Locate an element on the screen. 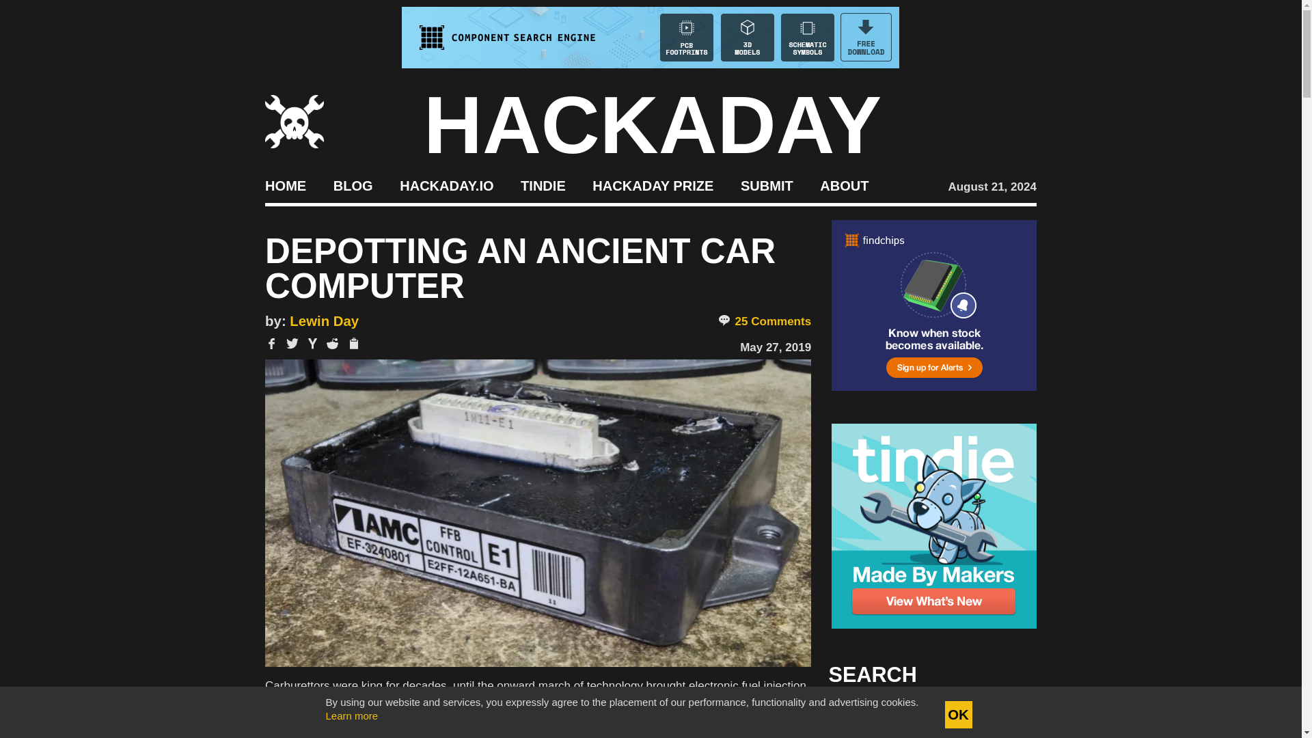 This screenshot has height=738, width=1312. HACKADAY PRIZE is located at coordinates (653, 184).